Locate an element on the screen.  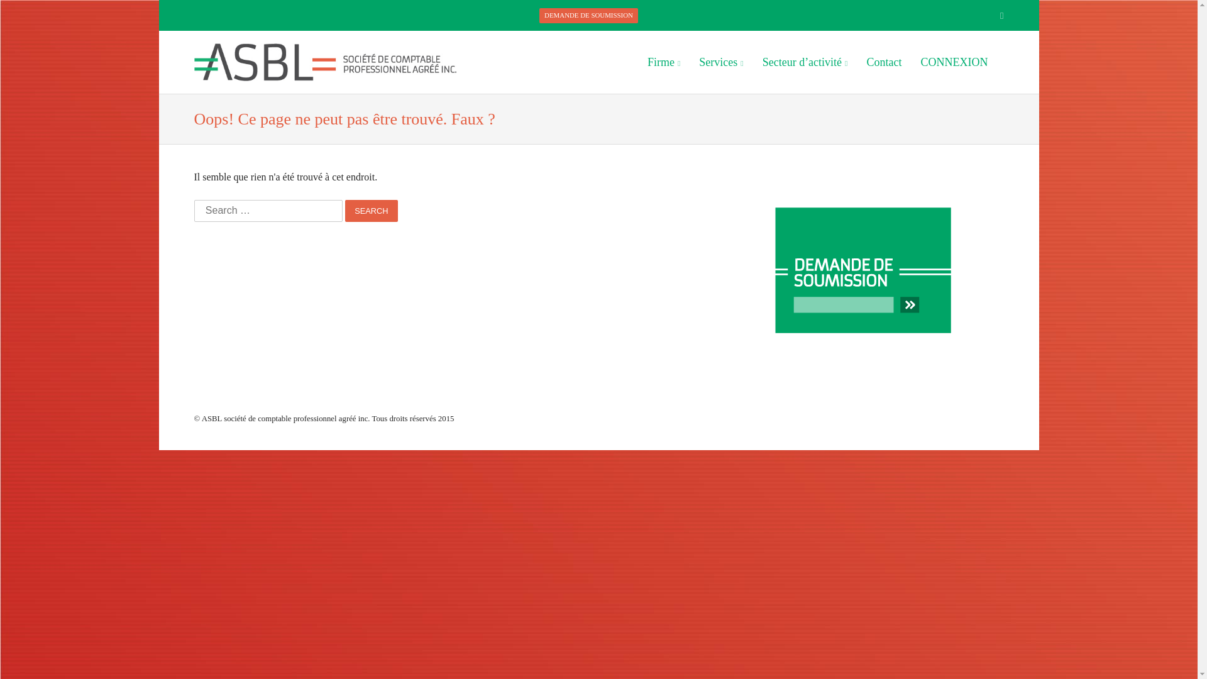
Search for: is located at coordinates (268, 211).